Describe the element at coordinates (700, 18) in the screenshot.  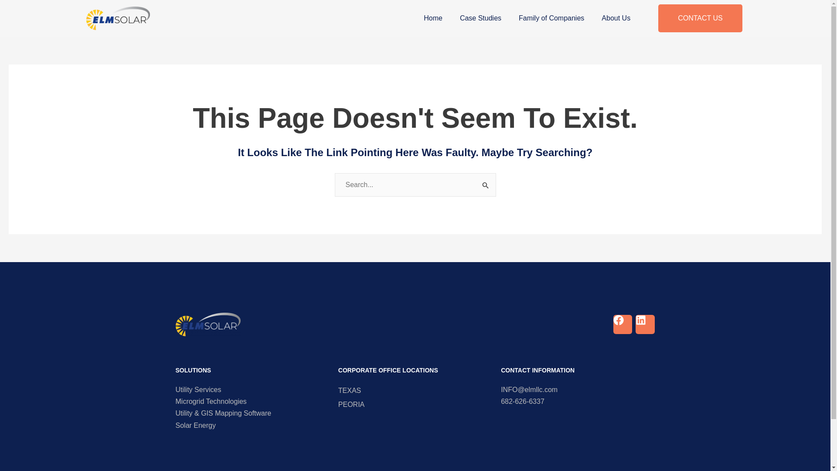
I see `CONTACT US` at that location.